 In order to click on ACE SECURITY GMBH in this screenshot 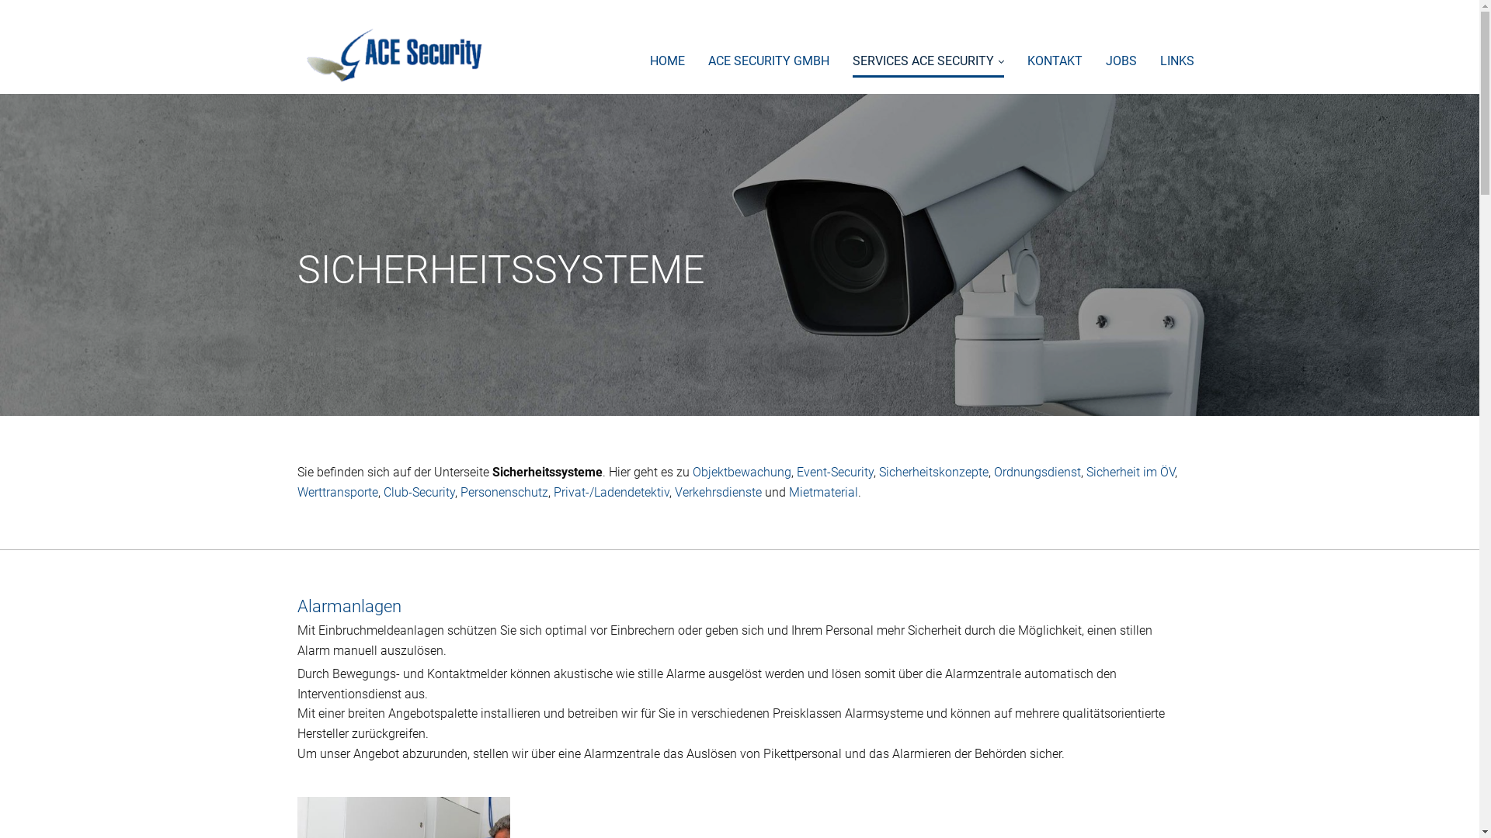, I will do `click(769, 59)`.